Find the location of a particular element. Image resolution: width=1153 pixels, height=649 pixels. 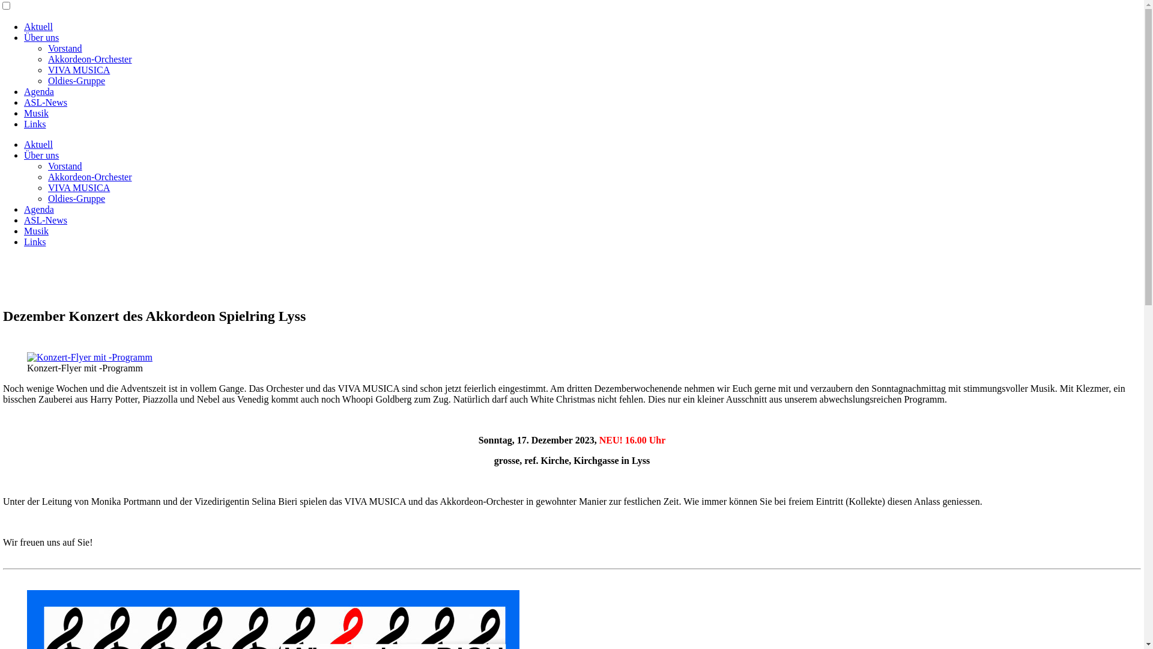

Vorstand is located at coordinates (65, 48).